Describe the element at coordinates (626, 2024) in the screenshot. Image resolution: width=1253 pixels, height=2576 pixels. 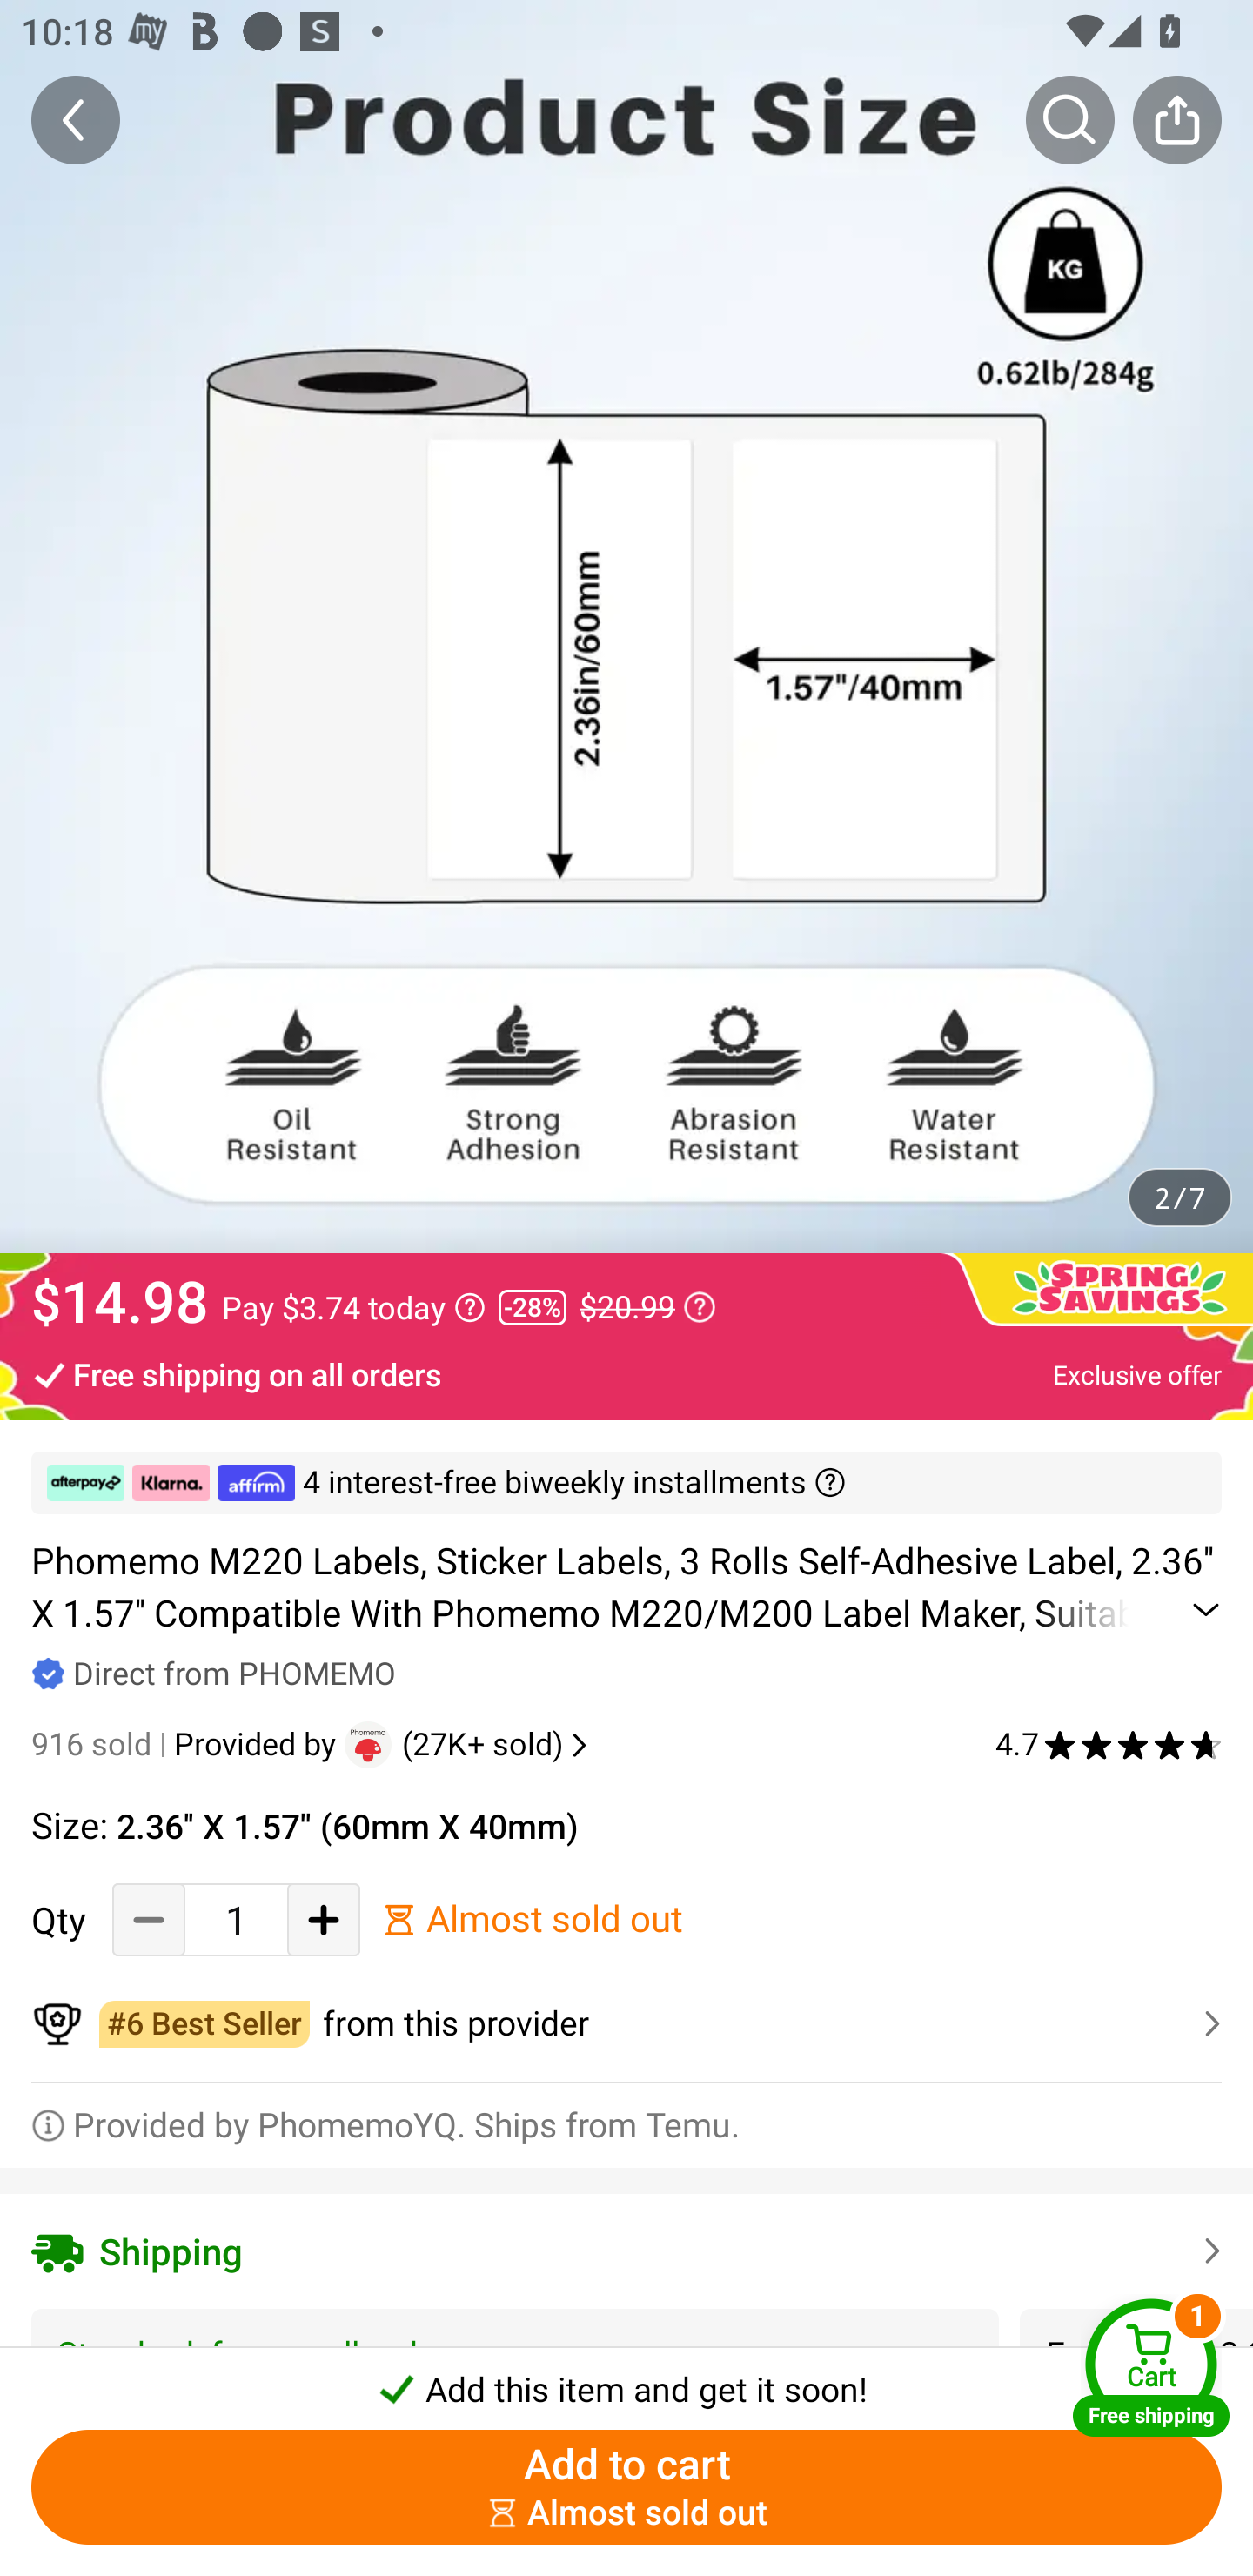
I see `￼￼from this provider` at that location.